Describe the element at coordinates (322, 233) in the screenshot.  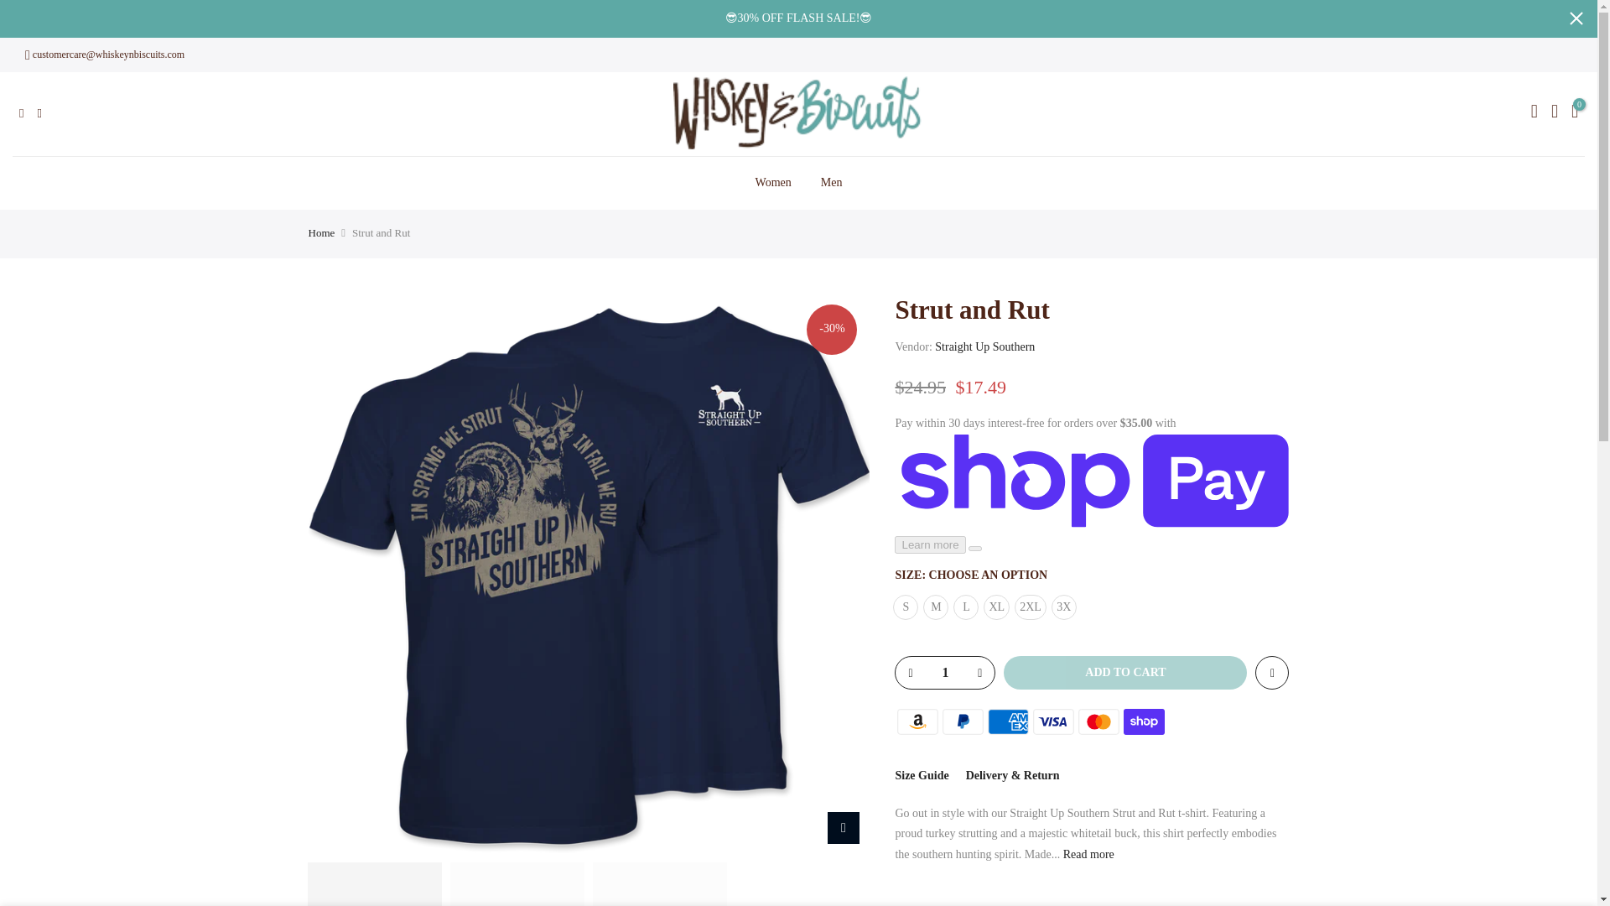
I see `Home` at that location.